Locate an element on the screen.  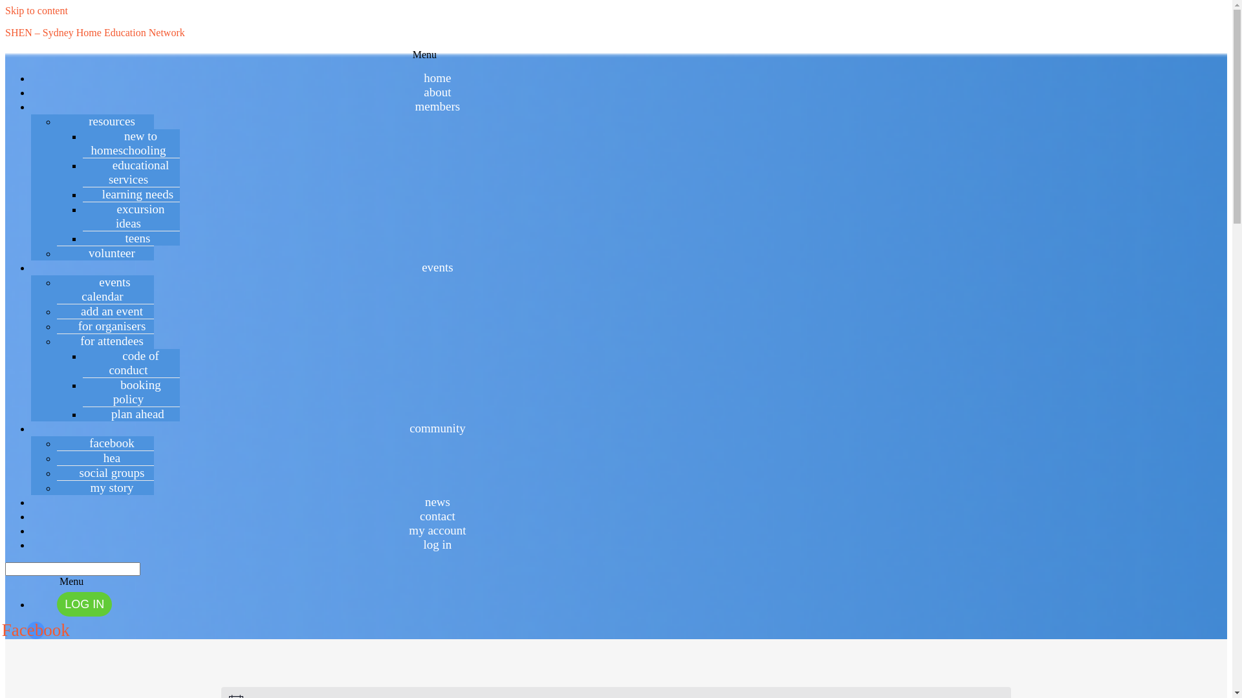
log in is located at coordinates (438, 544).